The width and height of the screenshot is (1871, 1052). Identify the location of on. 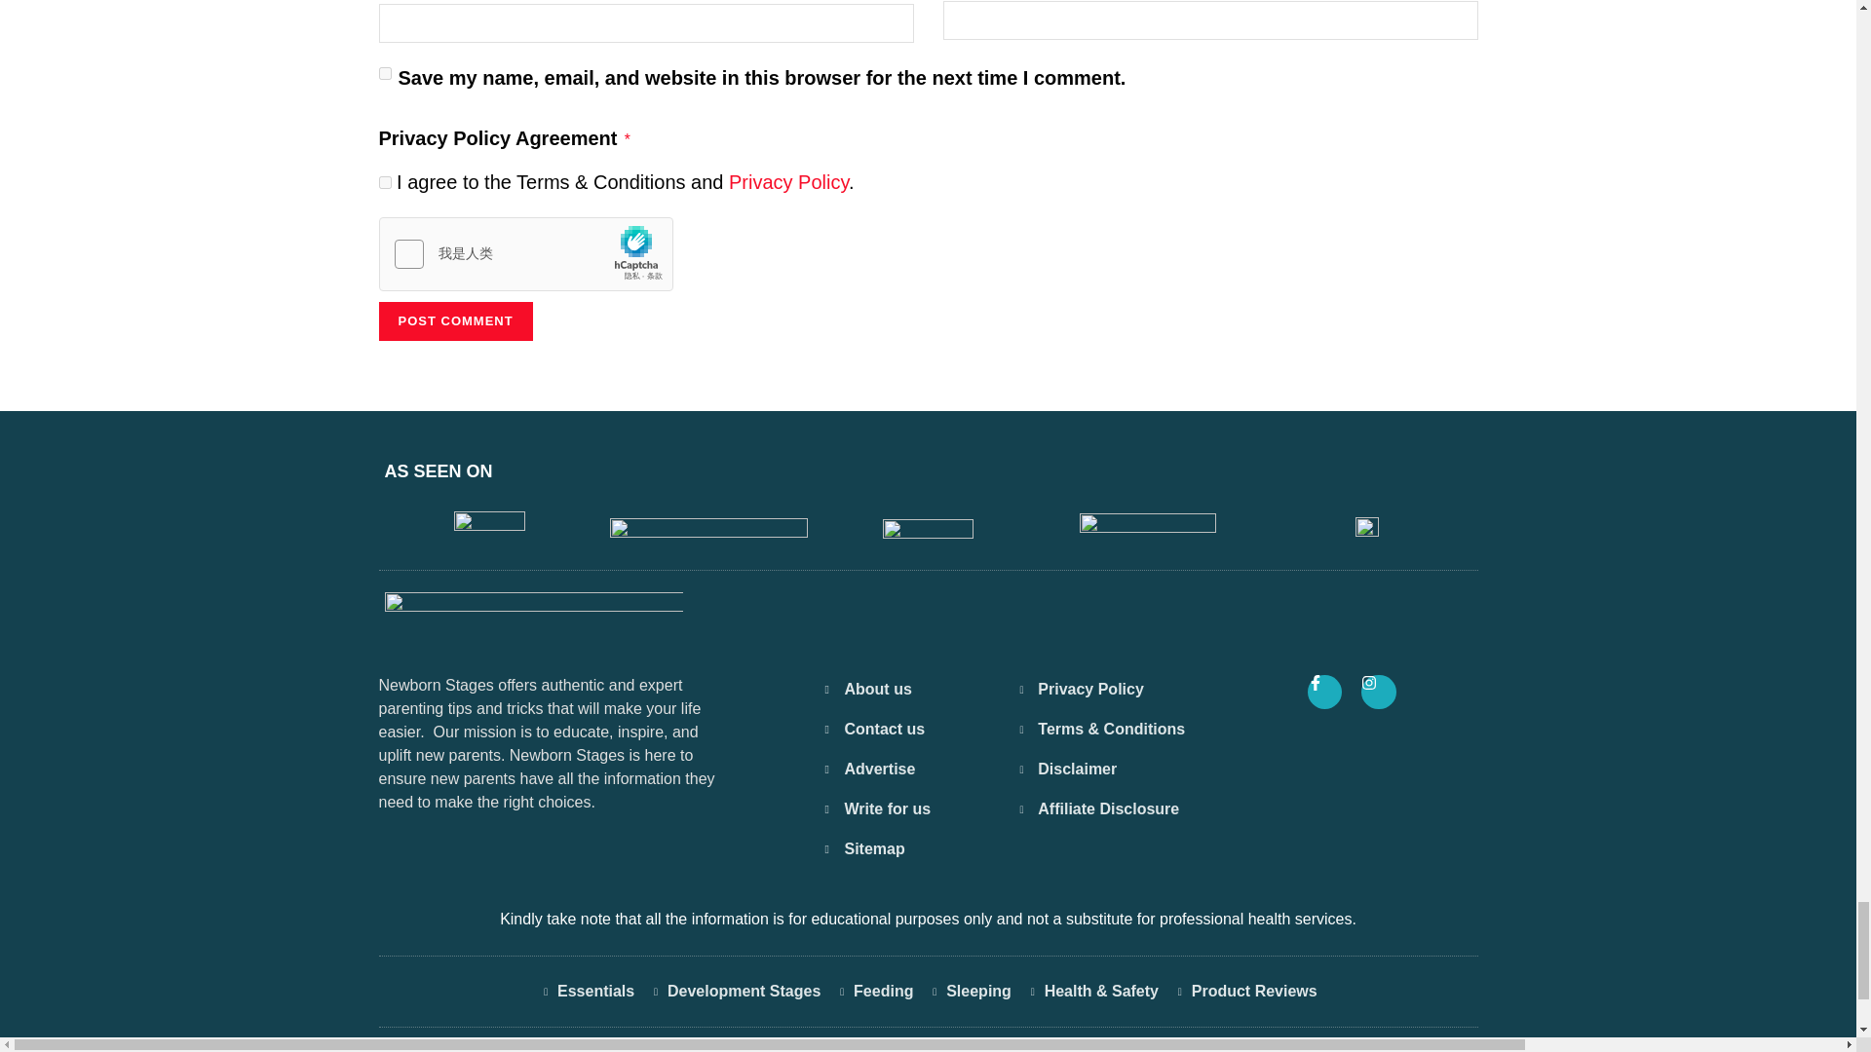
(384, 183).